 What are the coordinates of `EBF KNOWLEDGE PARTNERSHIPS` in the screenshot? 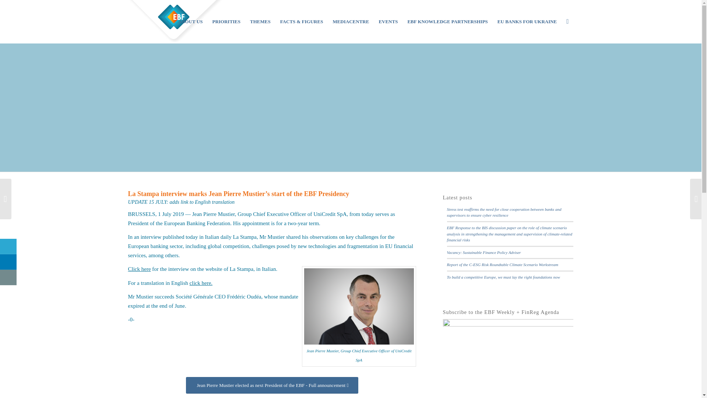 It's located at (447, 21).